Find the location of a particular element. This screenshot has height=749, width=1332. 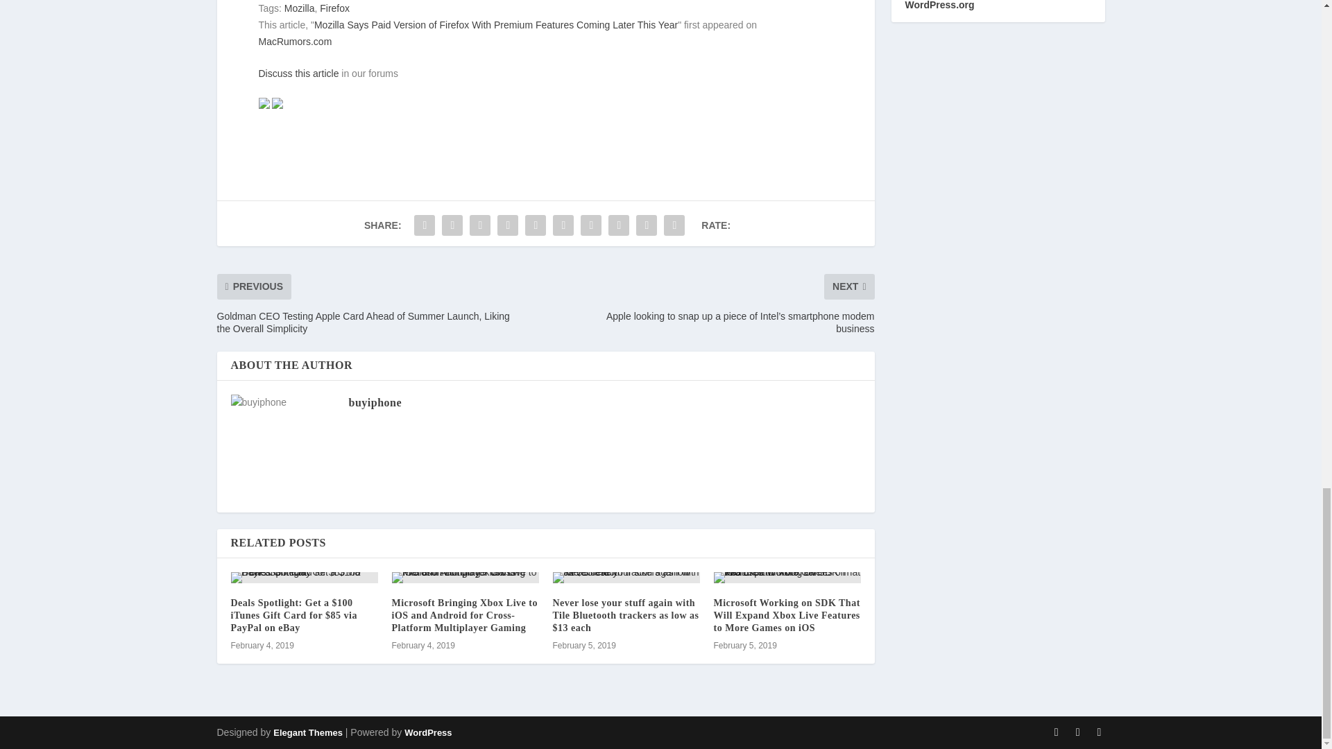

buyiphone is located at coordinates (375, 402).